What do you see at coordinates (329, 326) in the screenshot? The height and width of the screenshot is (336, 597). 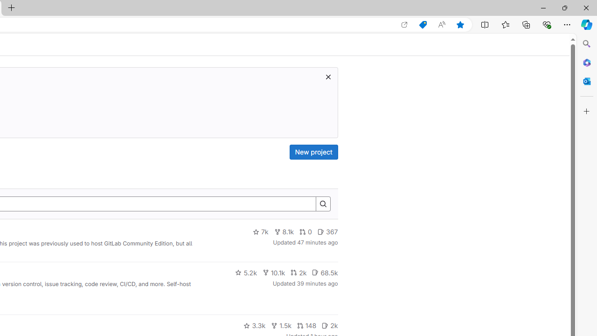 I see `2k` at bounding box center [329, 326].